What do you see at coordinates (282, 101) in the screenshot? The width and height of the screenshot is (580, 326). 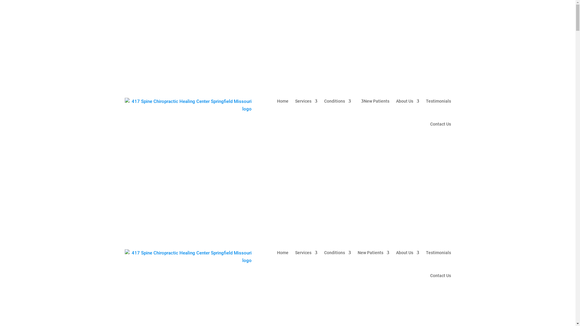 I see `Home` at bounding box center [282, 101].